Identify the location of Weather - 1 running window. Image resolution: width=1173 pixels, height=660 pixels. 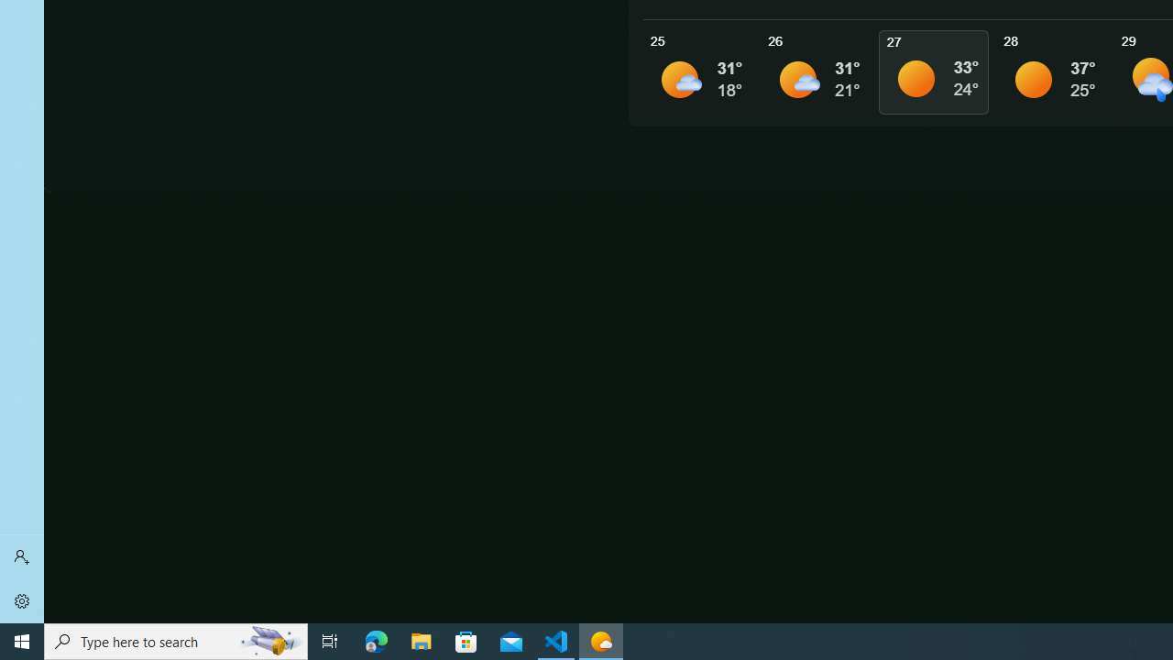
(601, 642).